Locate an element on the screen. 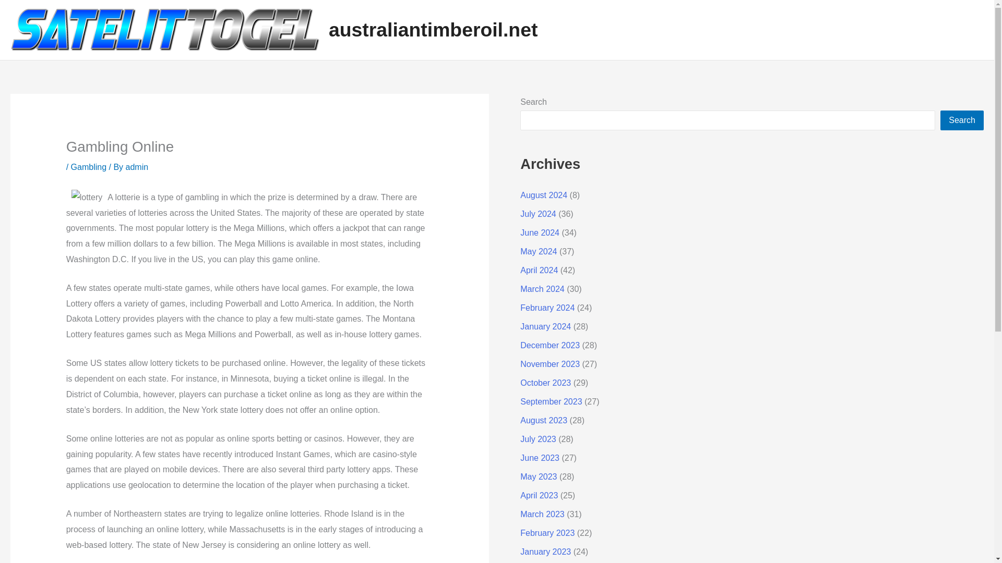 The height and width of the screenshot is (563, 1002). May 2023 is located at coordinates (539, 476).